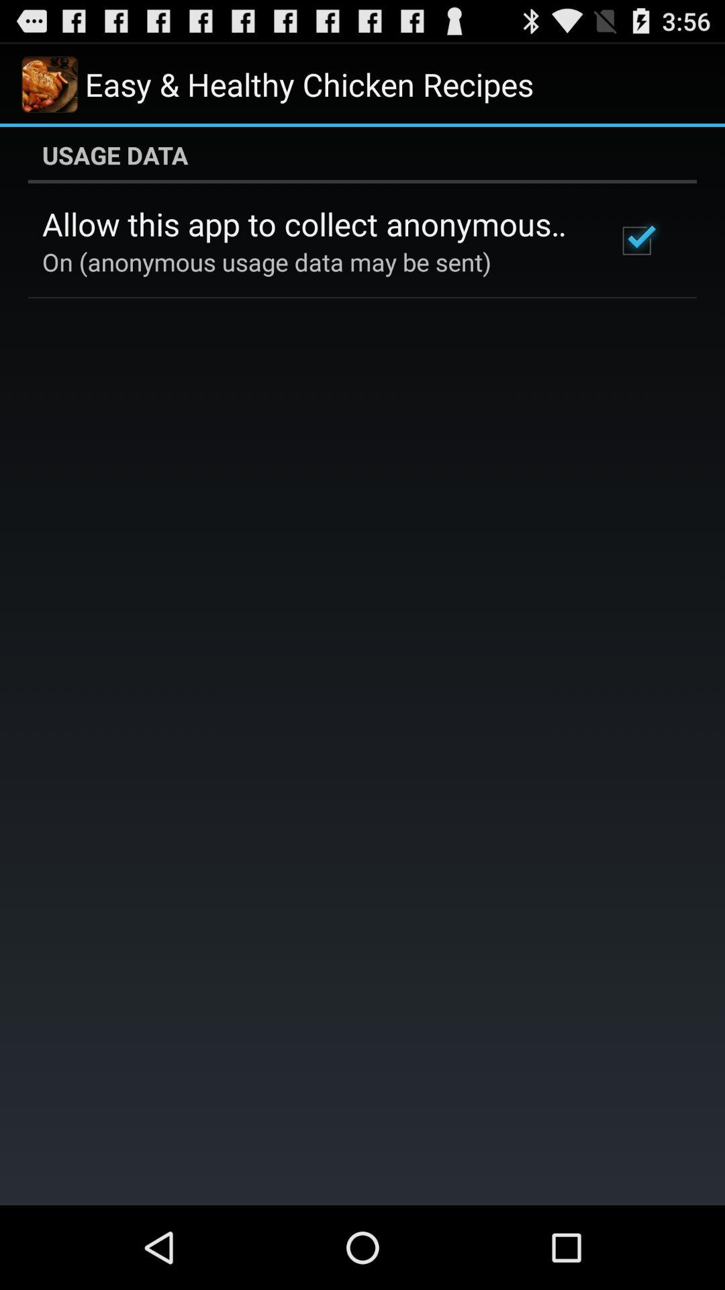 The image size is (725, 1290). What do you see at coordinates (636, 241) in the screenshot?
I see `turn on the app next to the allow this app` at bounding box center [636, 241].